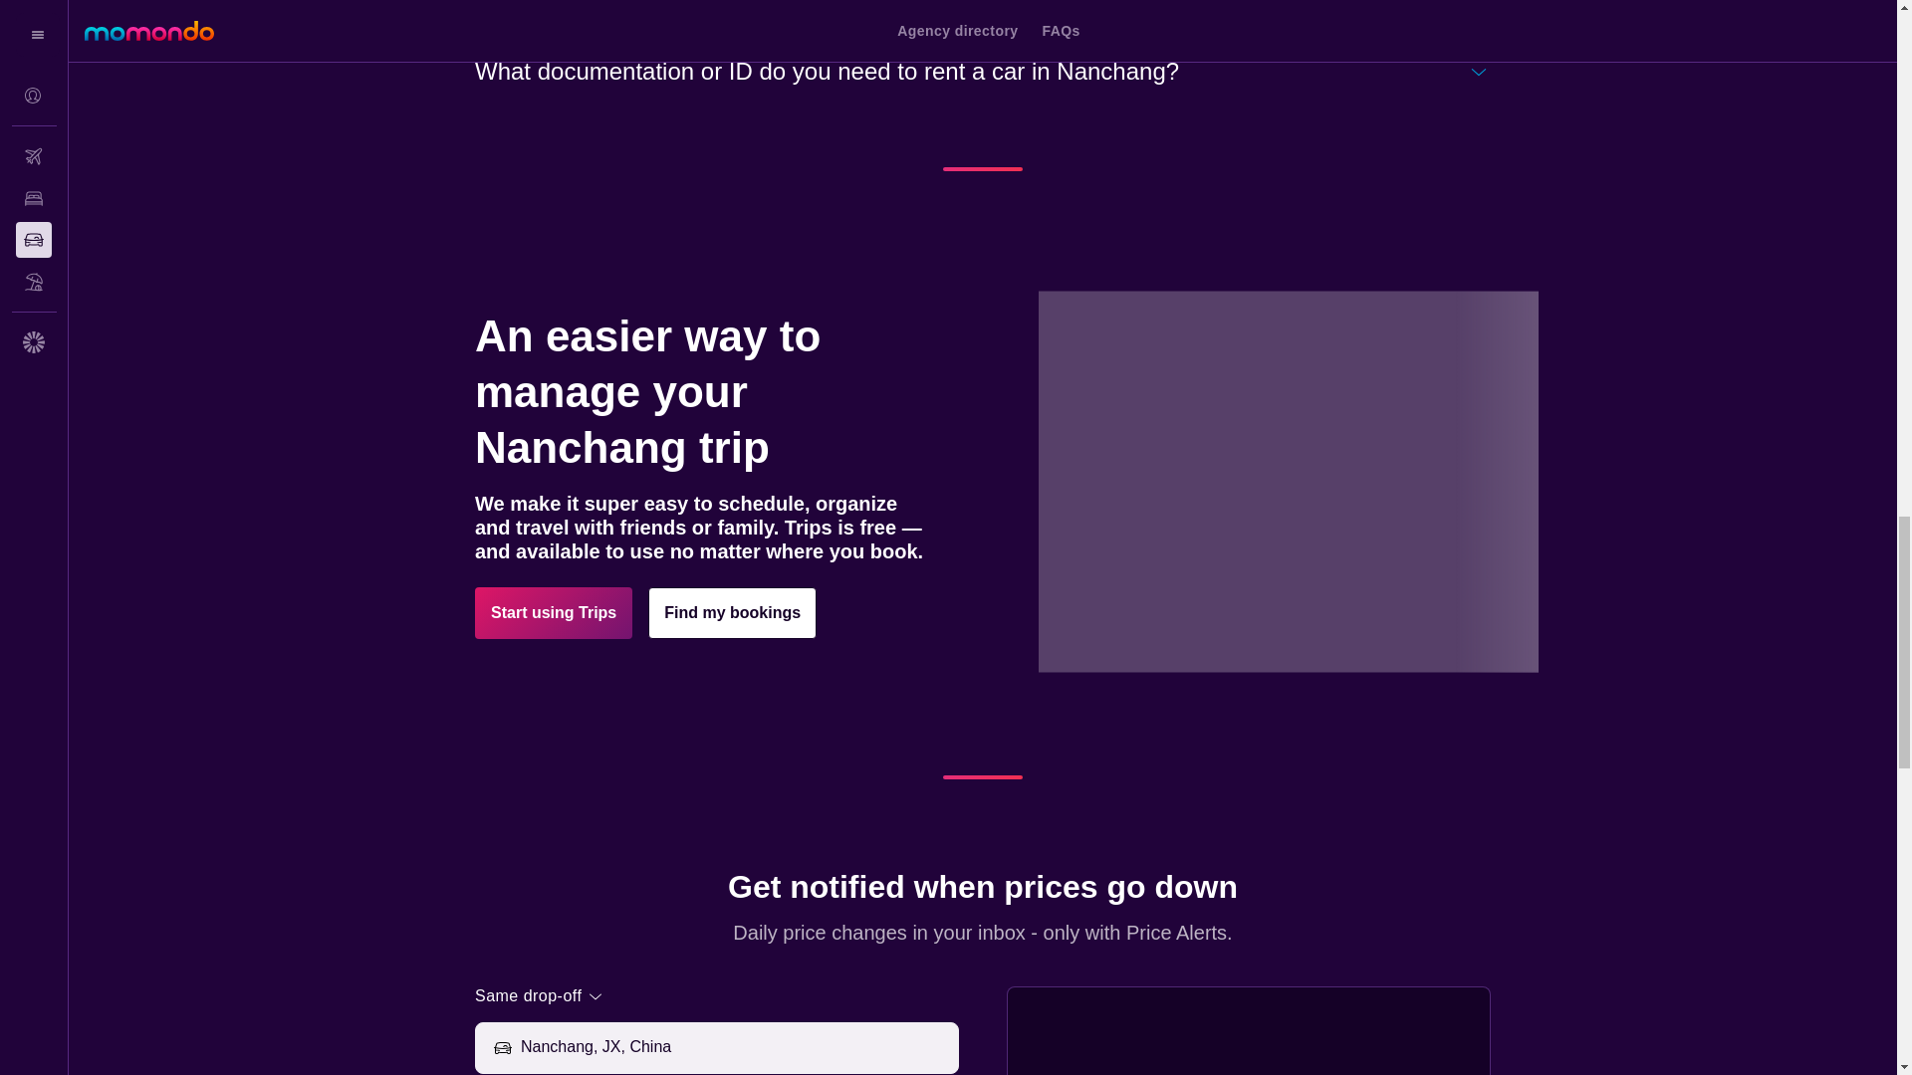 Image resolution: width=1912 pixels, height=1075 pixels. Describe the element at coordinates (554, 612) in the screenshot. I see `Start using Trips` at that location.